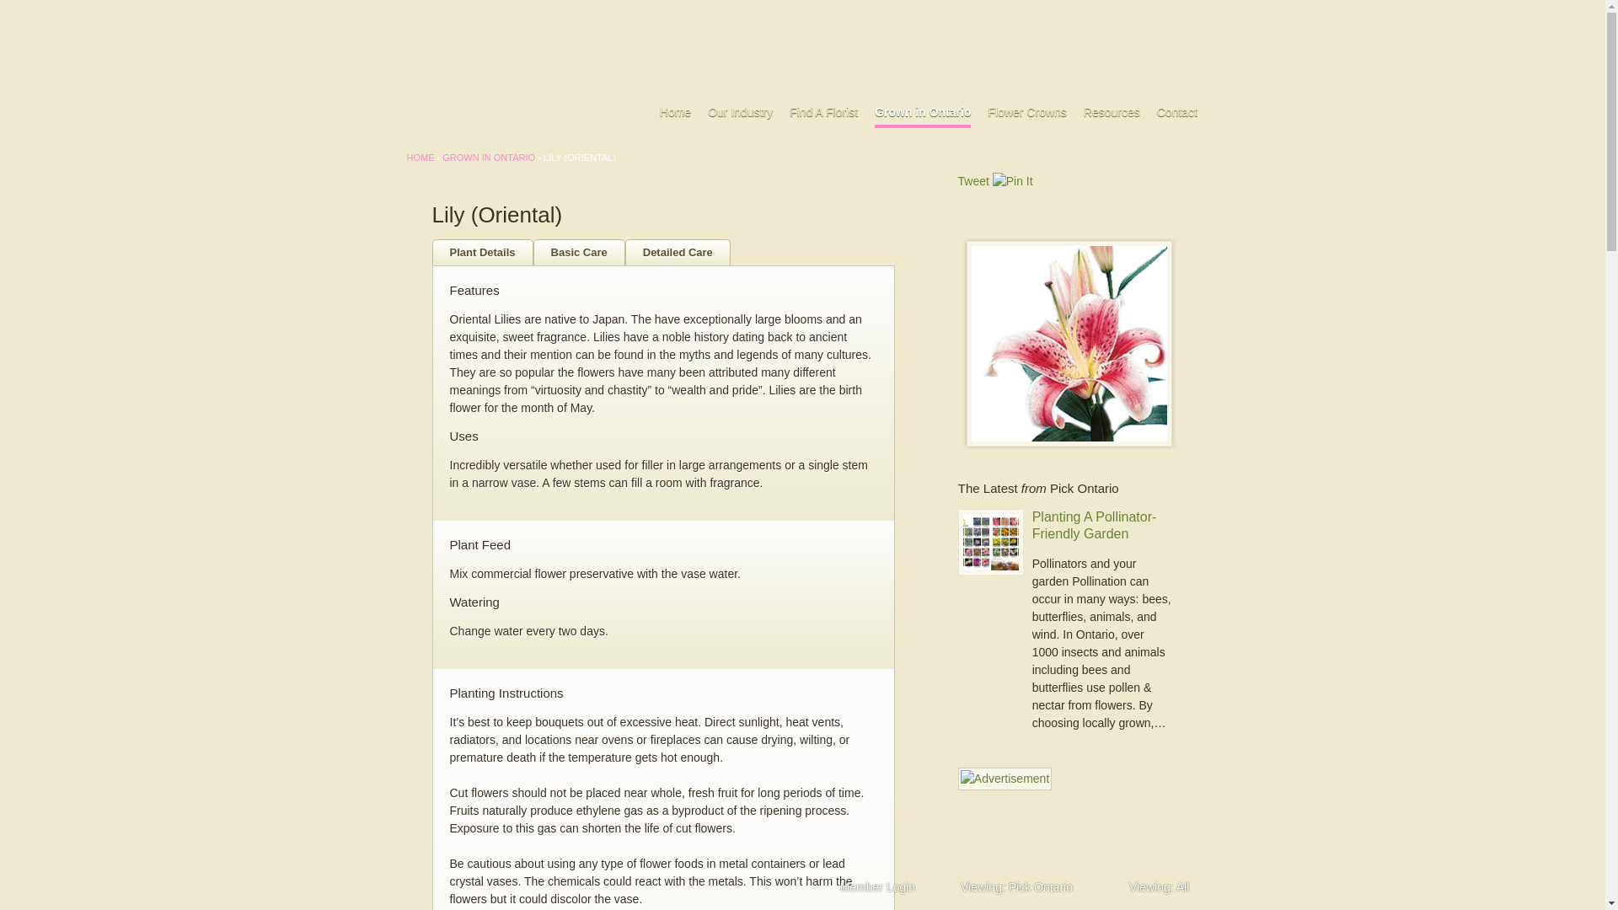  I want to click on RSS, so click(482, 13).